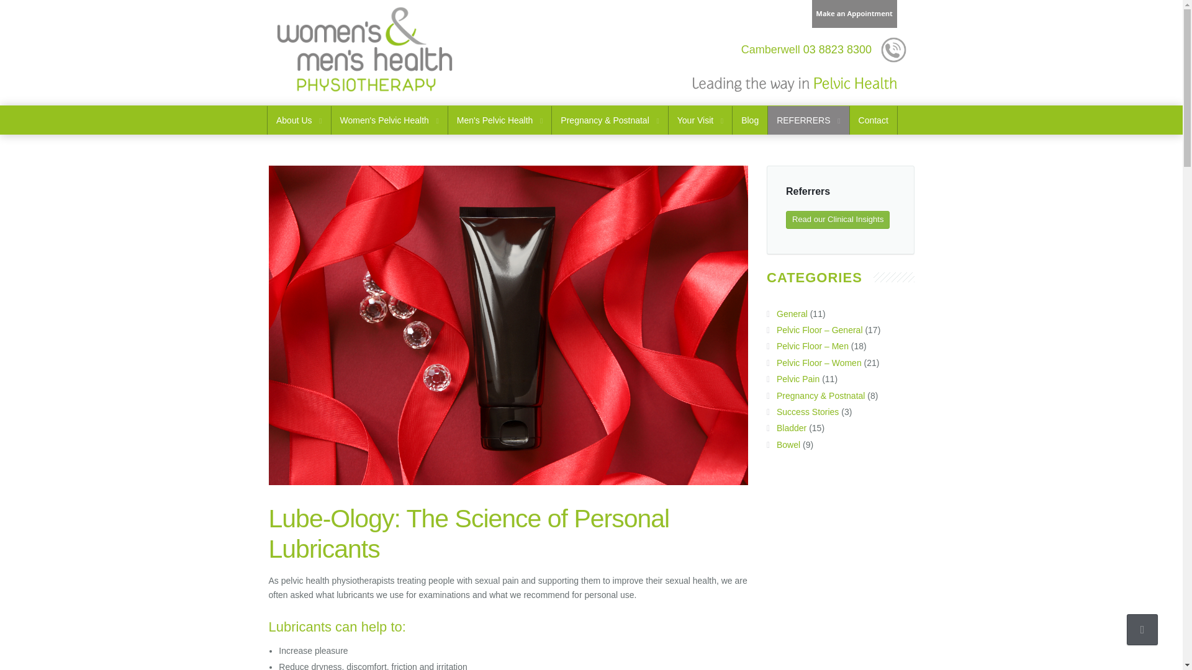 This screenshot has width=1192, height=670. What do you see at coordinates (299, 120) in the screenshot?
I see `About Us` at bounding box center [299, 120].